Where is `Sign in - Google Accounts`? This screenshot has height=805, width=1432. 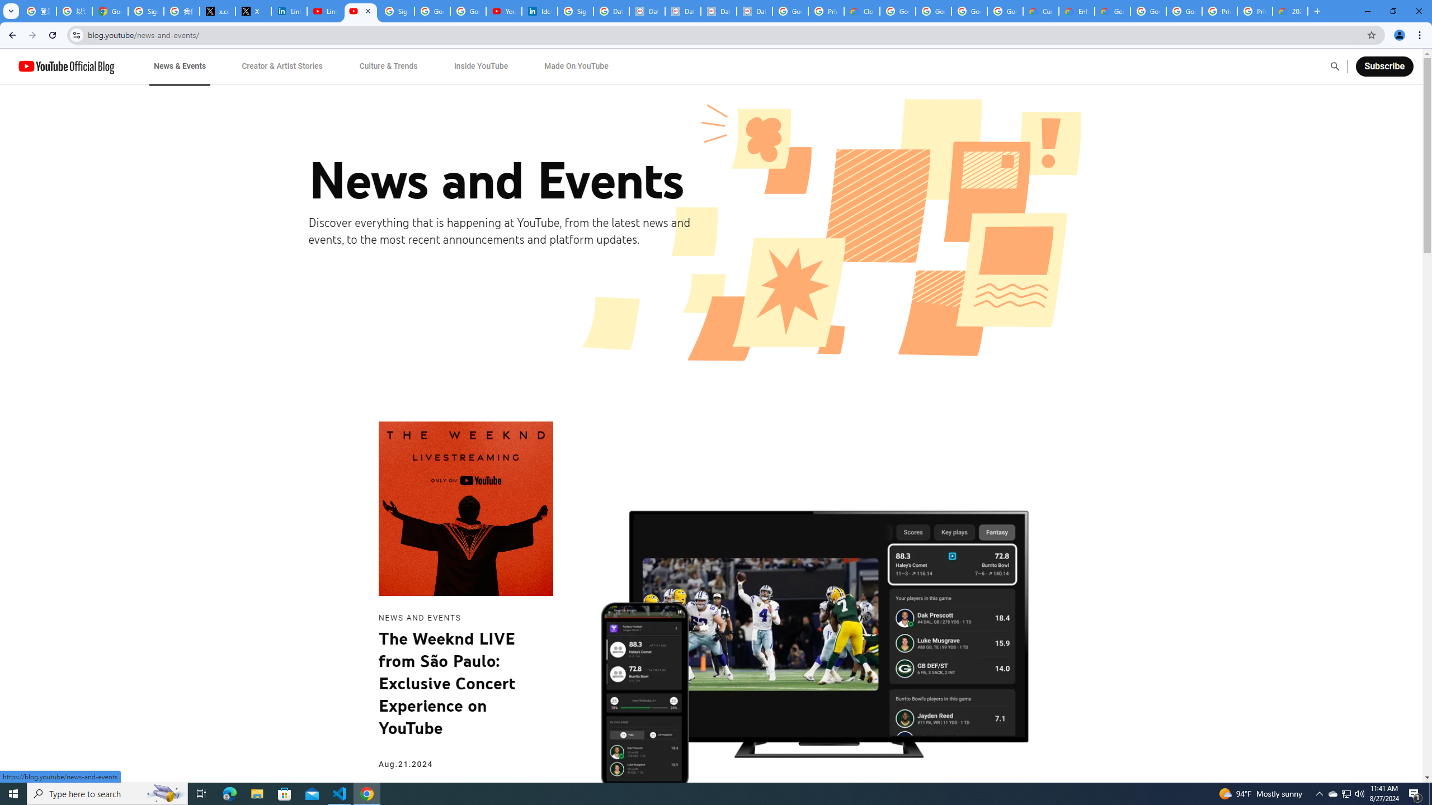 Sign in - Google Accounts is located at coordinates (397, 11).